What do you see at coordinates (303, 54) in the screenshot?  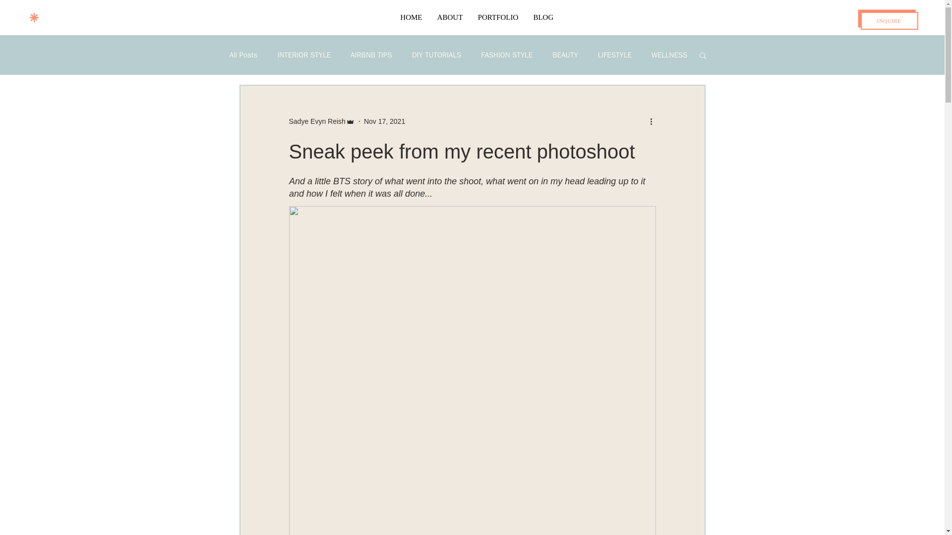 I see `INTERIOR STYLE` at bounding box center [303, 54].